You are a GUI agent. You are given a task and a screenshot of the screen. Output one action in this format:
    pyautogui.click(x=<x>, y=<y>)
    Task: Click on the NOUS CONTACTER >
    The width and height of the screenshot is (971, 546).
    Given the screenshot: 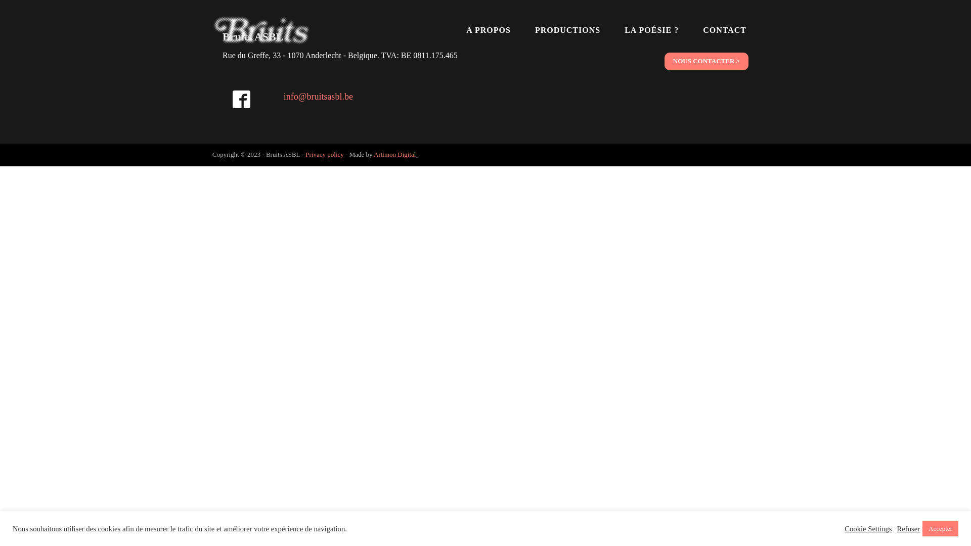 What is the action you would take?
    pyautogui.click(x=707, y=62)
    